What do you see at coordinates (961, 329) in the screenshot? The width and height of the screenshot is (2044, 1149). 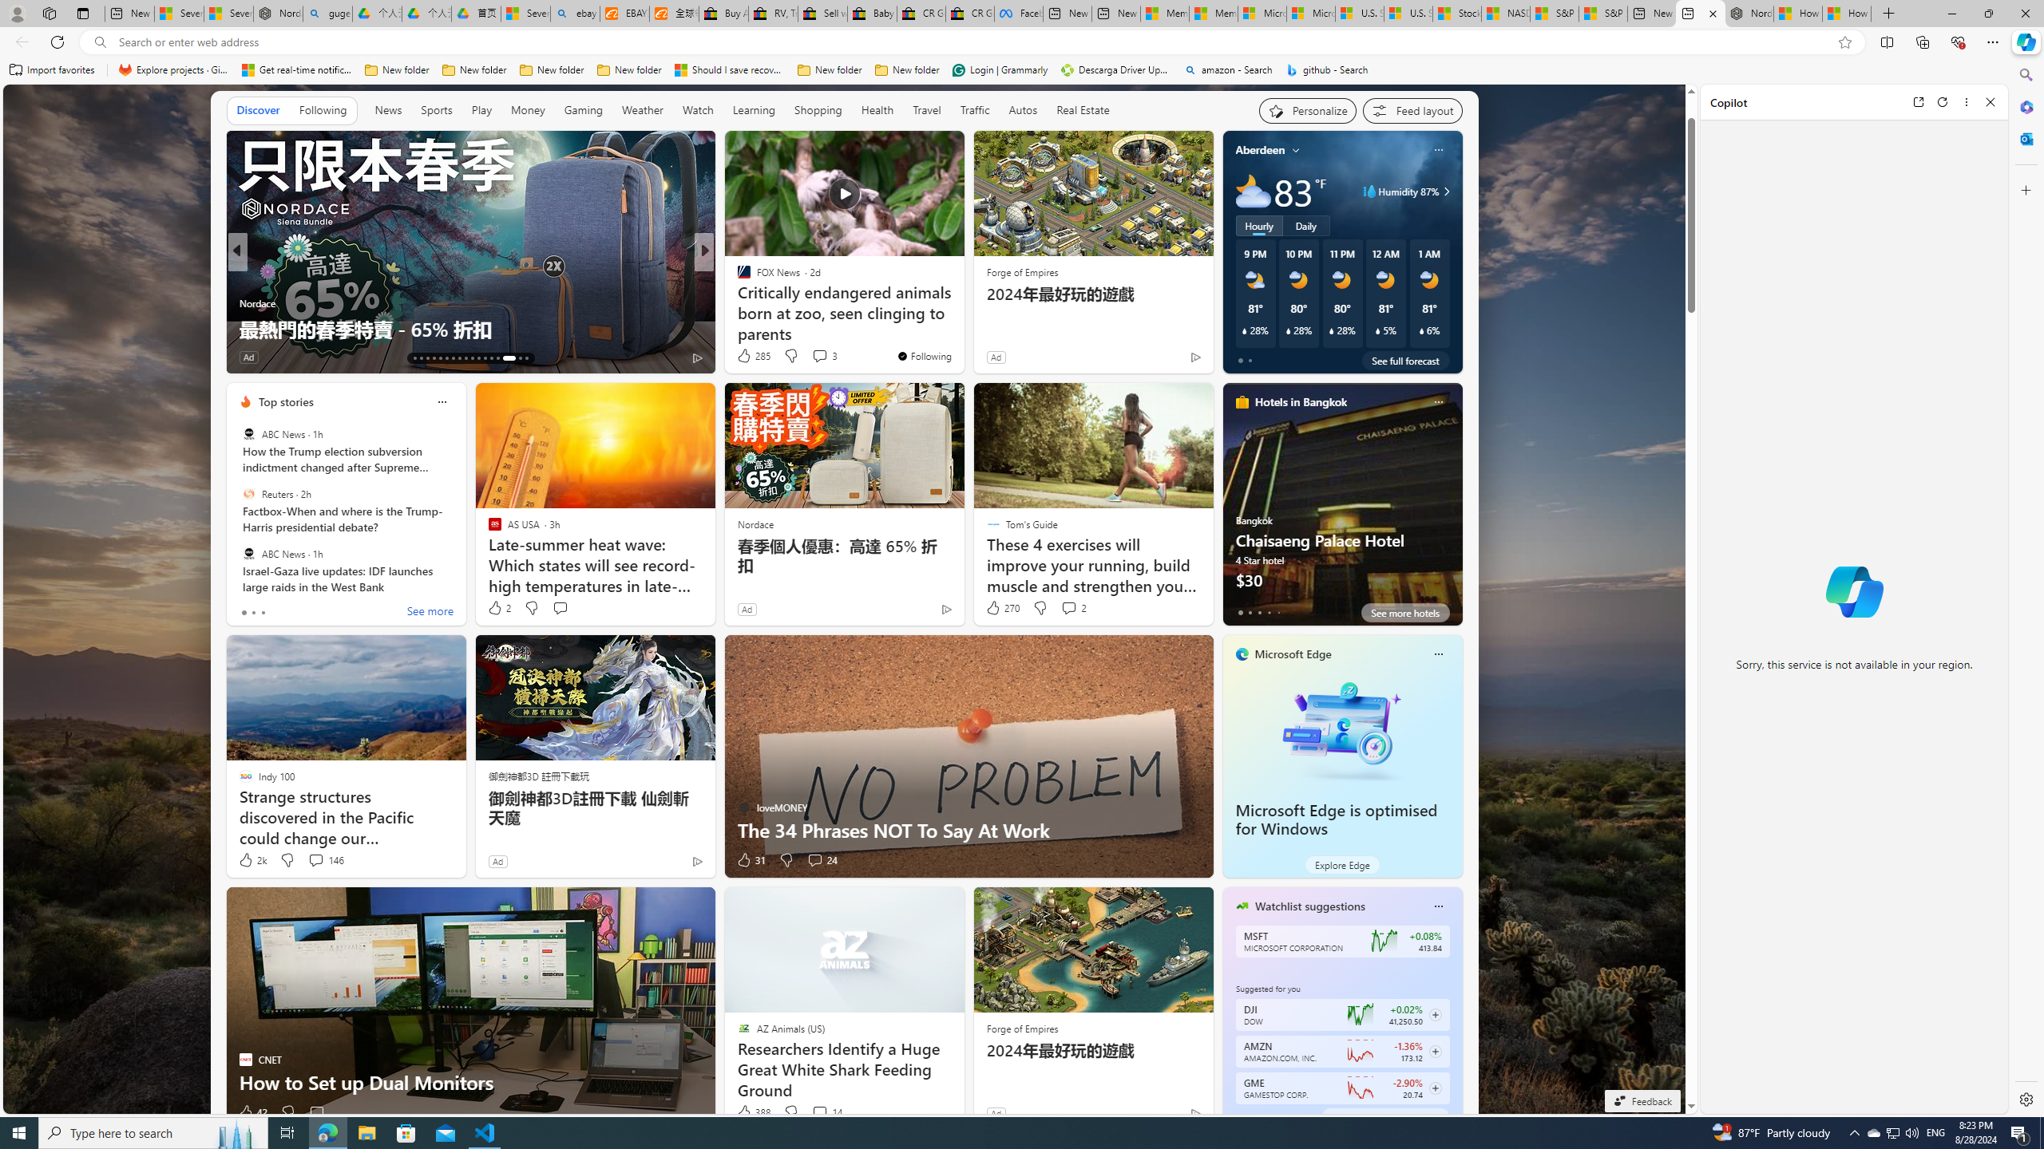 I see `Don't trust AI for these 4 things` at bounding box center [961, 329].